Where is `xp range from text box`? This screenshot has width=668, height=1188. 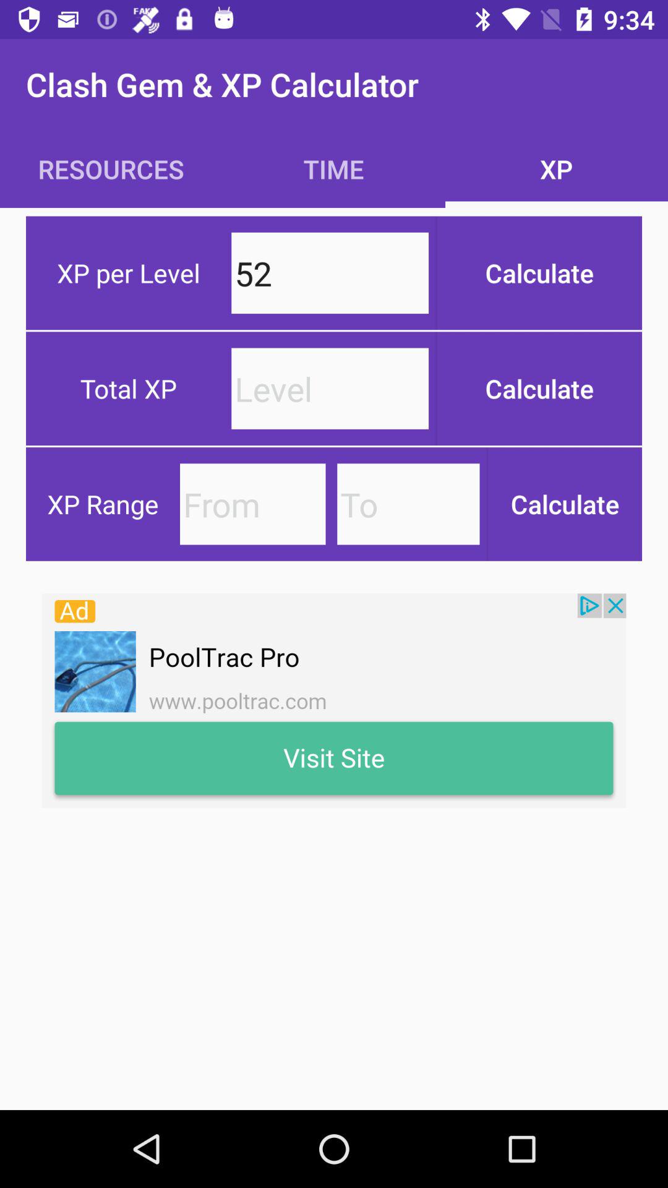
xp range from text box is located at coordinates (252, 504).